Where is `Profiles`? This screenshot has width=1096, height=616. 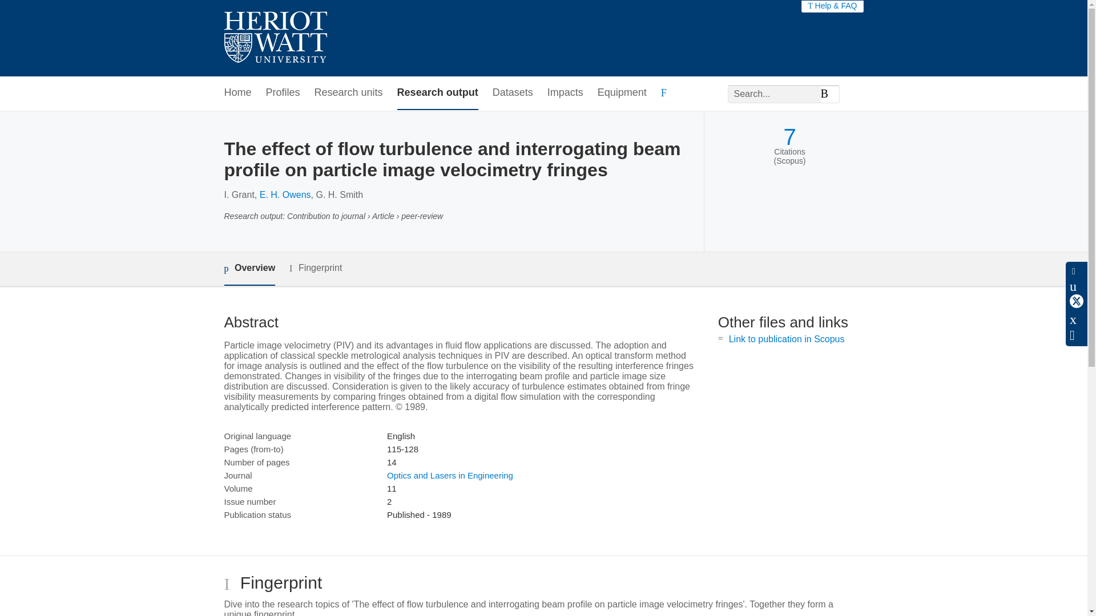
Profiles is located at coordinates (283, 93).